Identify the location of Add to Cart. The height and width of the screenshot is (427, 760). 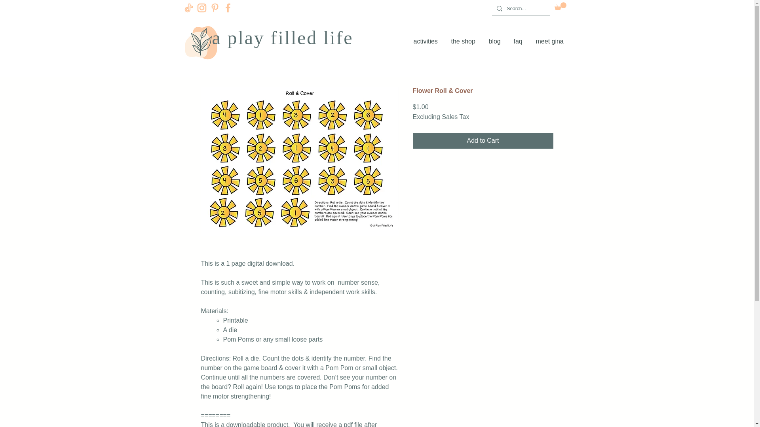
(483, 140).